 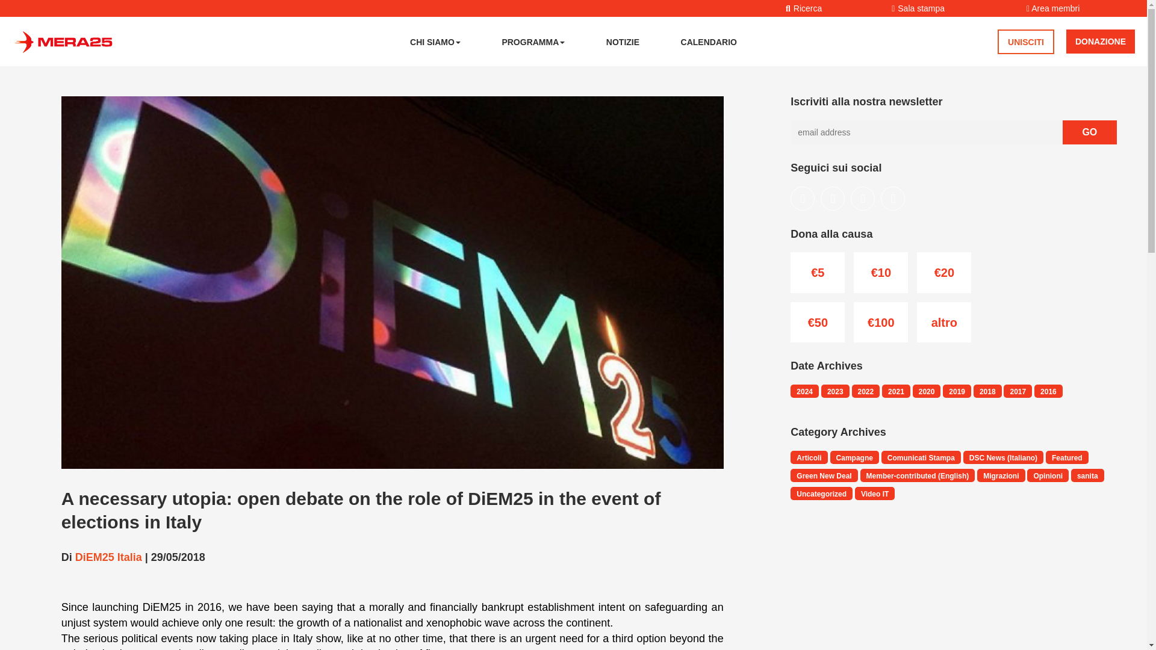 I want to click on CHI SIAMO, so click(x=435, y=42).